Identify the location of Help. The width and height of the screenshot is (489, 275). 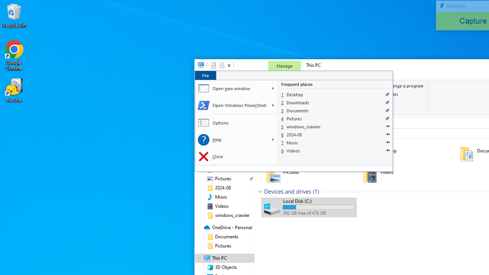
(232, 140).